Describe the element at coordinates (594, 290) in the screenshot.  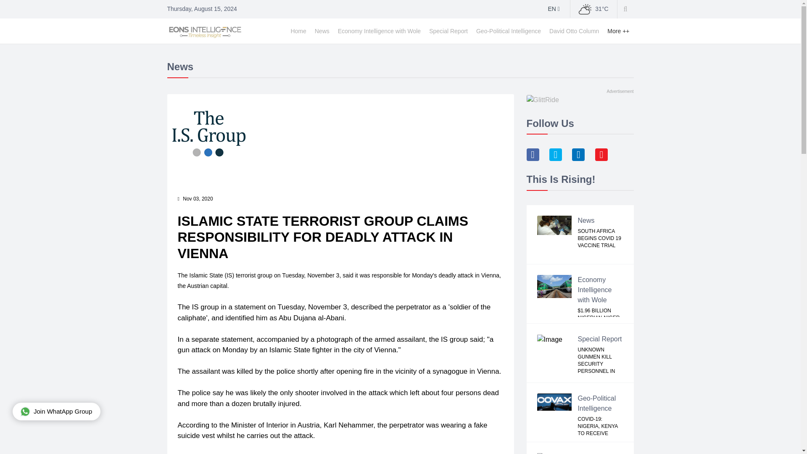
I see `Economy Intelligence with Wole` at that location.